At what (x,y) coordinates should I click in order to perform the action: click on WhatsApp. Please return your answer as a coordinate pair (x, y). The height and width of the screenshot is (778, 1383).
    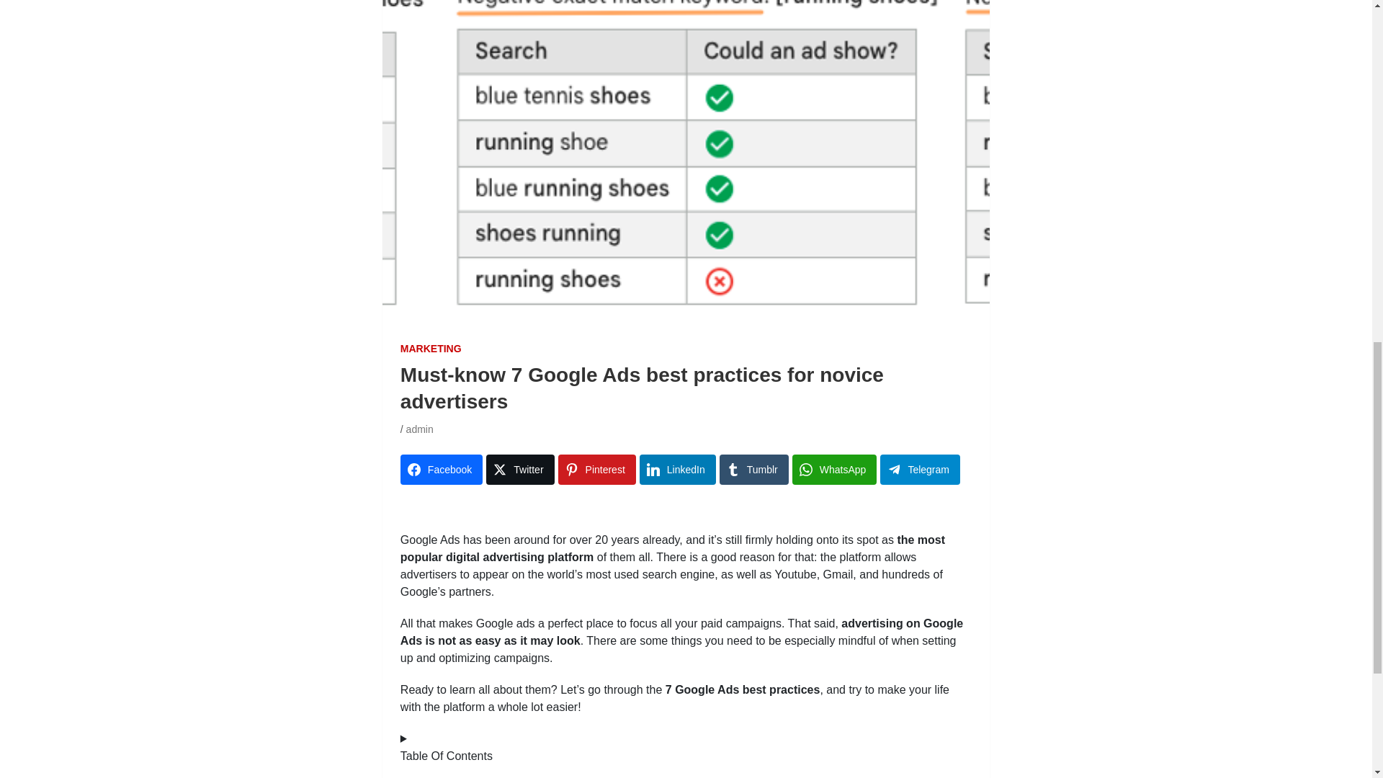
    Looking at the image, I should click on (834, 469).